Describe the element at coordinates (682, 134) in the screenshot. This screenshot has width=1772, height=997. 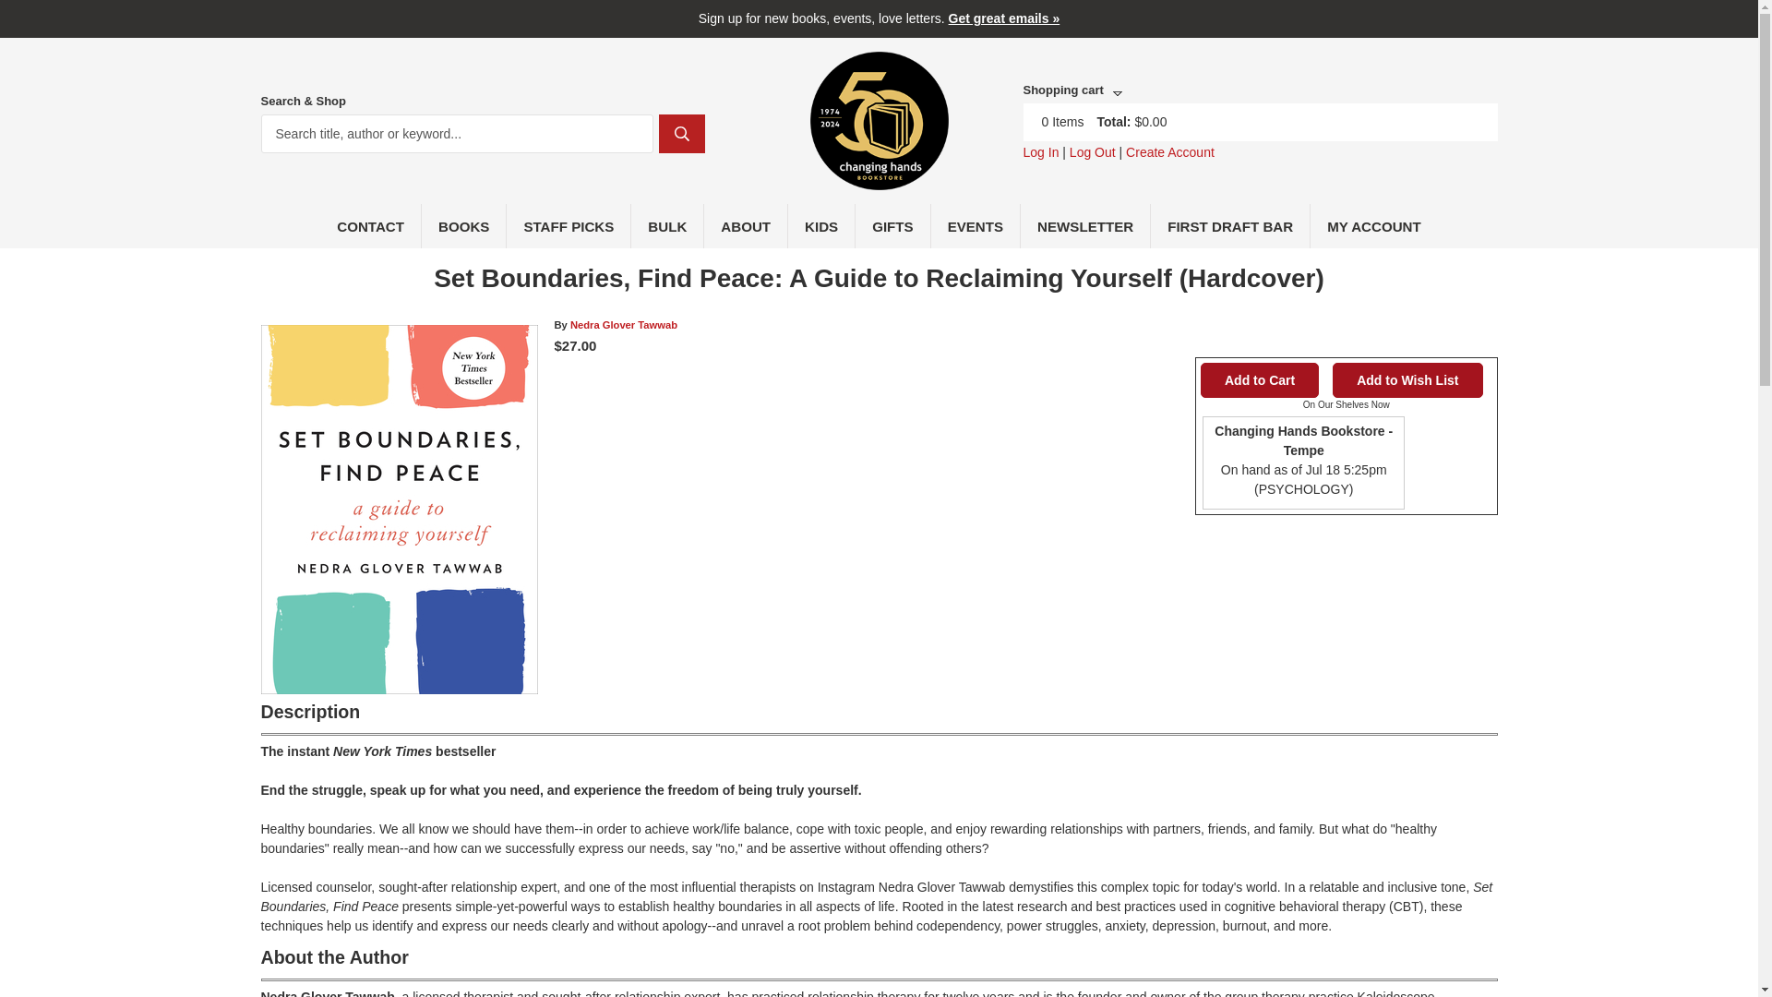
I see `Search` at that location.